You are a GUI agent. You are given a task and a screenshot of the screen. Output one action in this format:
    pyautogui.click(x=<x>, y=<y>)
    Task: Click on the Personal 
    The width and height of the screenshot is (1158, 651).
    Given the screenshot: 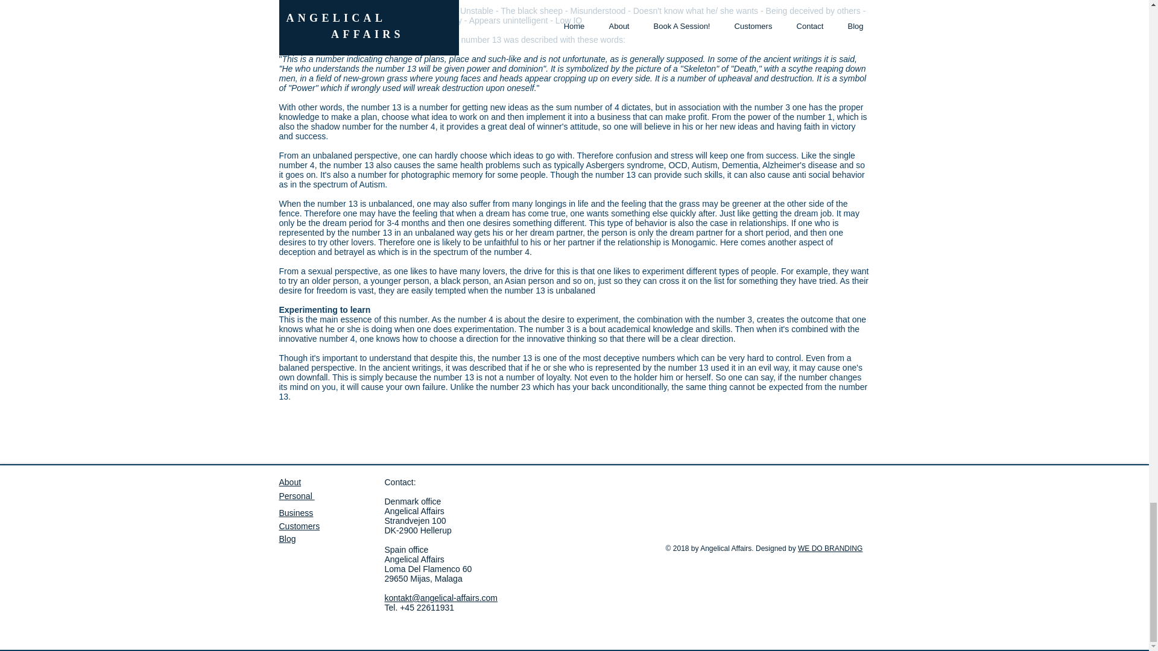 What is the action you would take?
    pyautogui.click(x=296, y=495)
    